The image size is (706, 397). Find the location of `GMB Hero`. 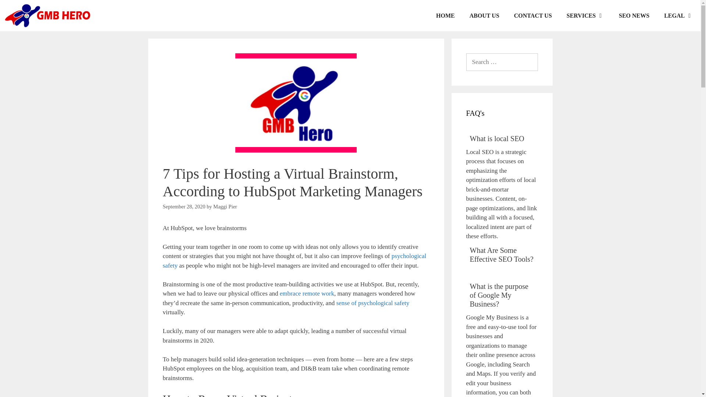

GMB Hero is located at coordinates (49, 15).